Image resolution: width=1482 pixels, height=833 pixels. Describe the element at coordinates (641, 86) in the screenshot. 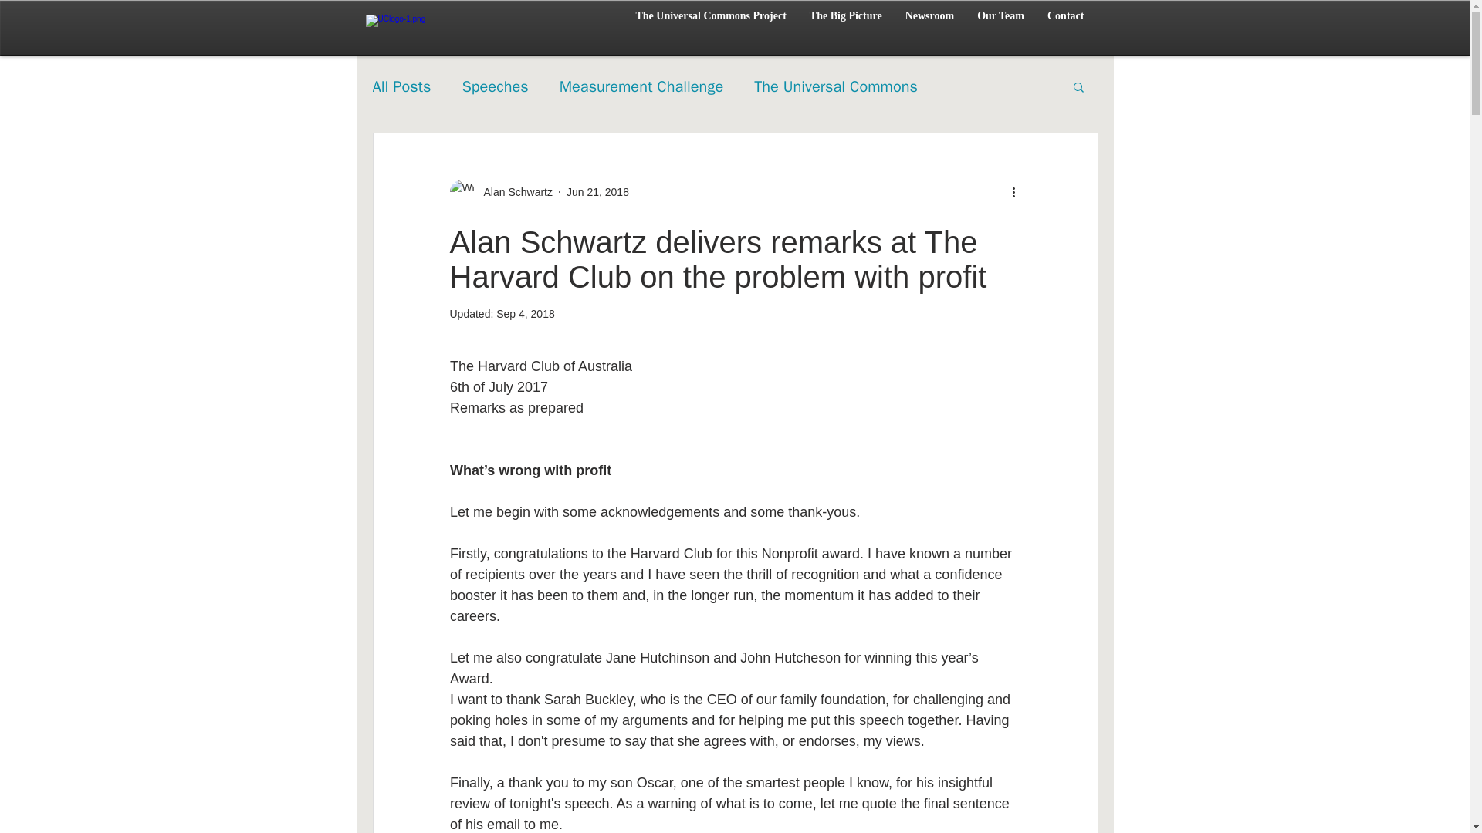

I see `Measurement Challenge` at that location.